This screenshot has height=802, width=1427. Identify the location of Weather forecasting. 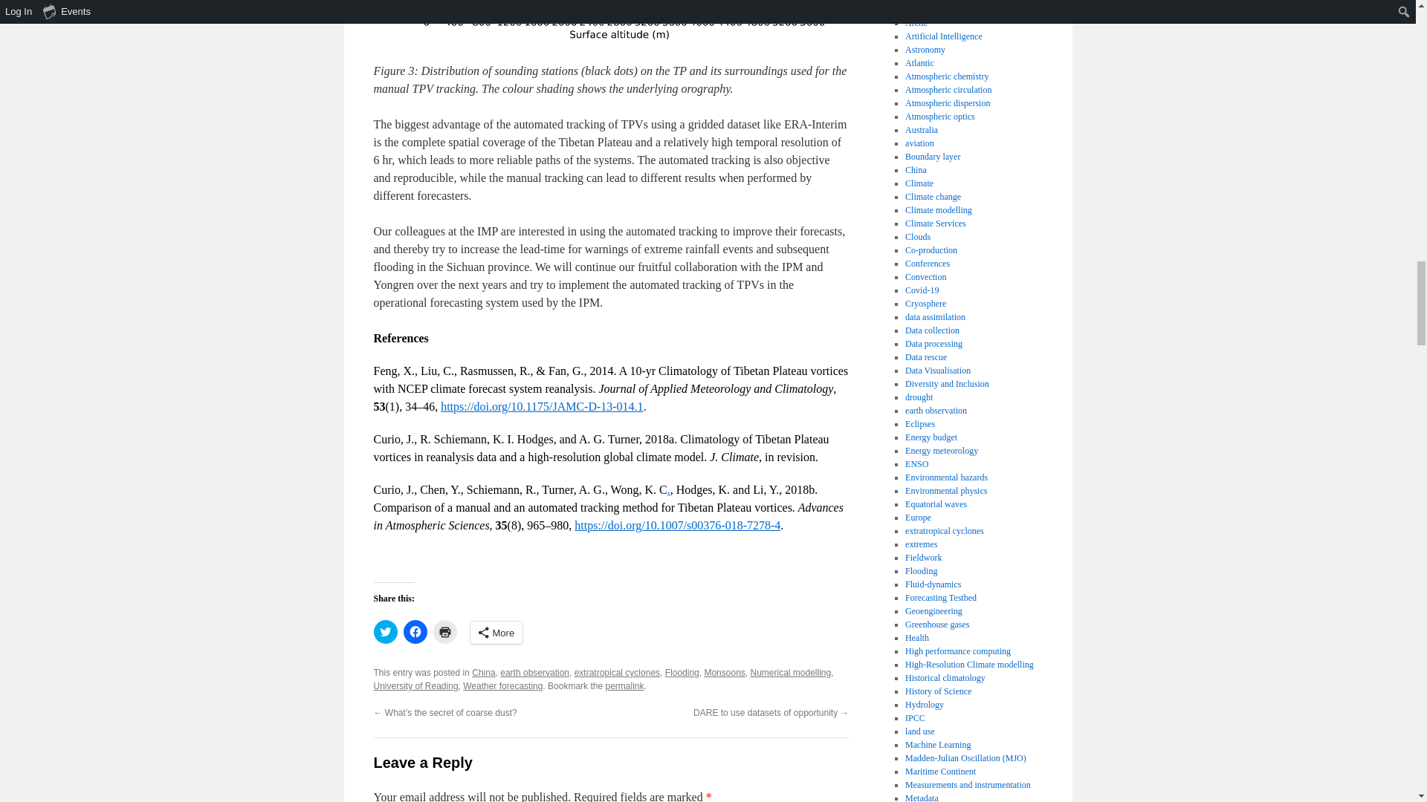
(502, 685).